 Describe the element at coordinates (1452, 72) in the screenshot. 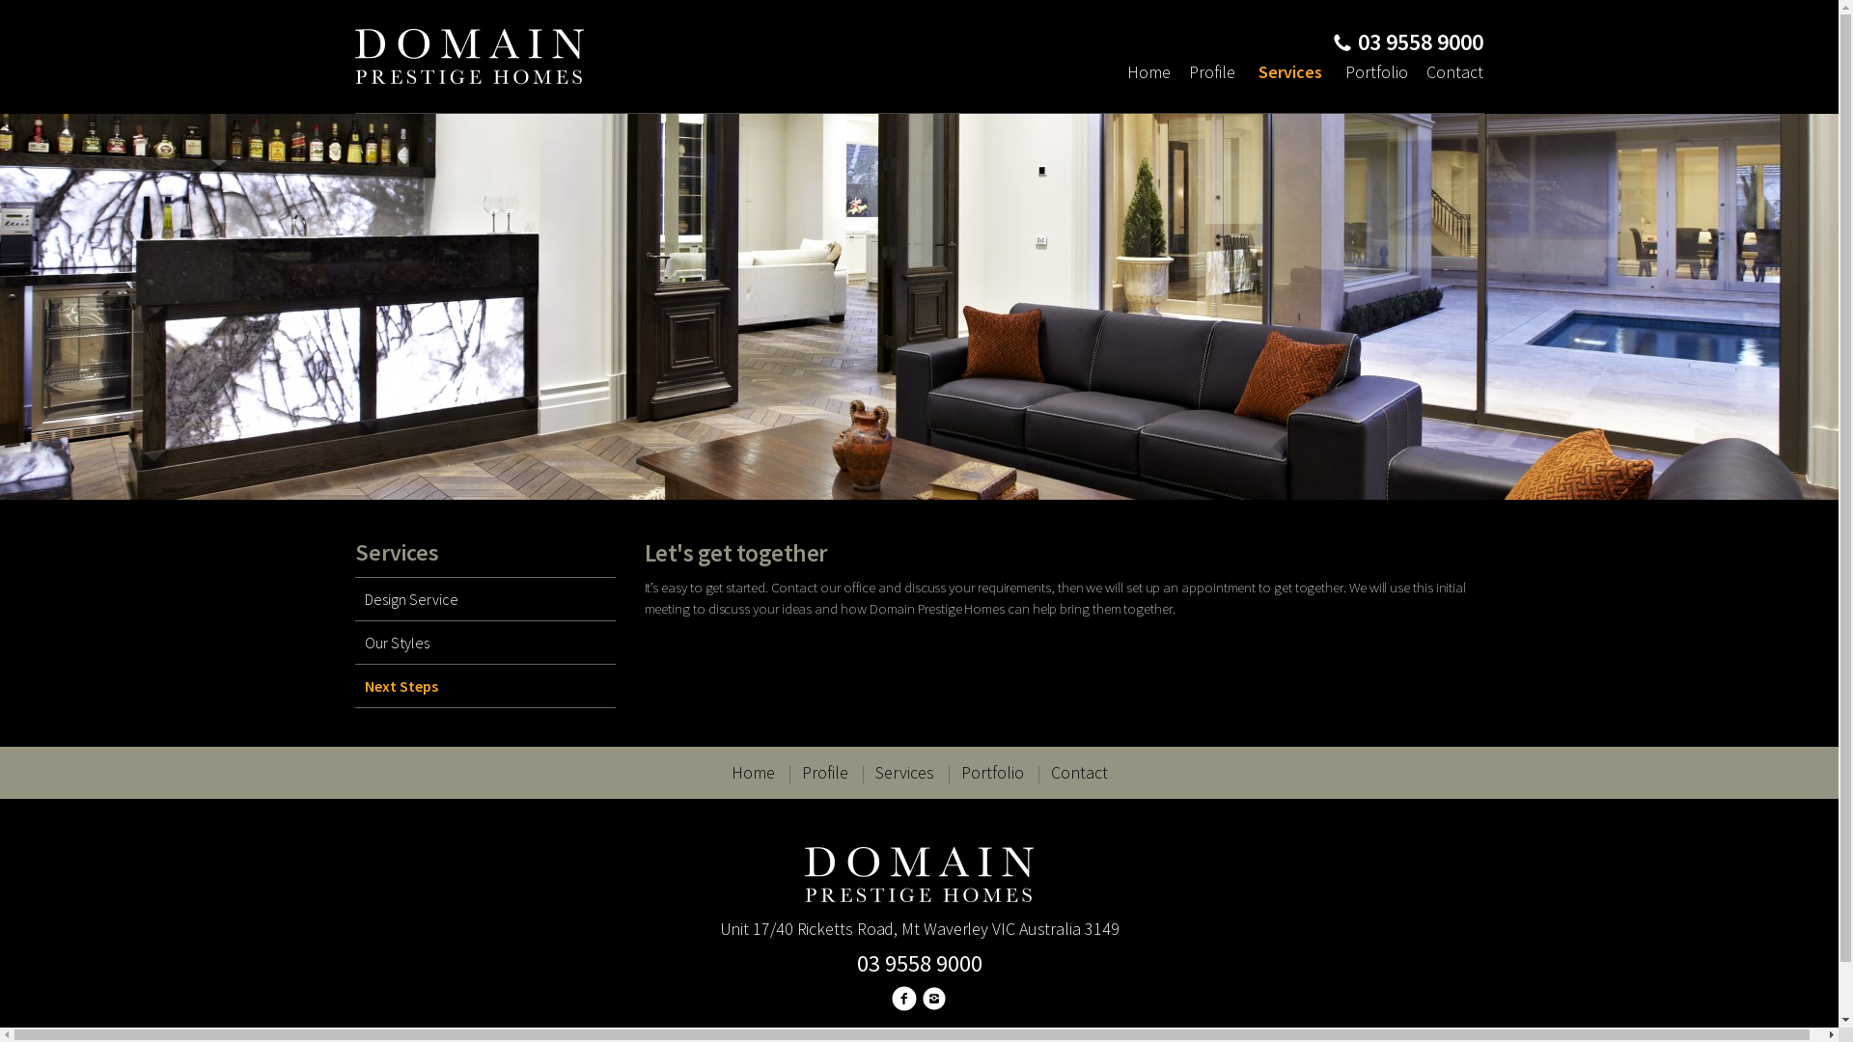

I see `Contact` at that location.